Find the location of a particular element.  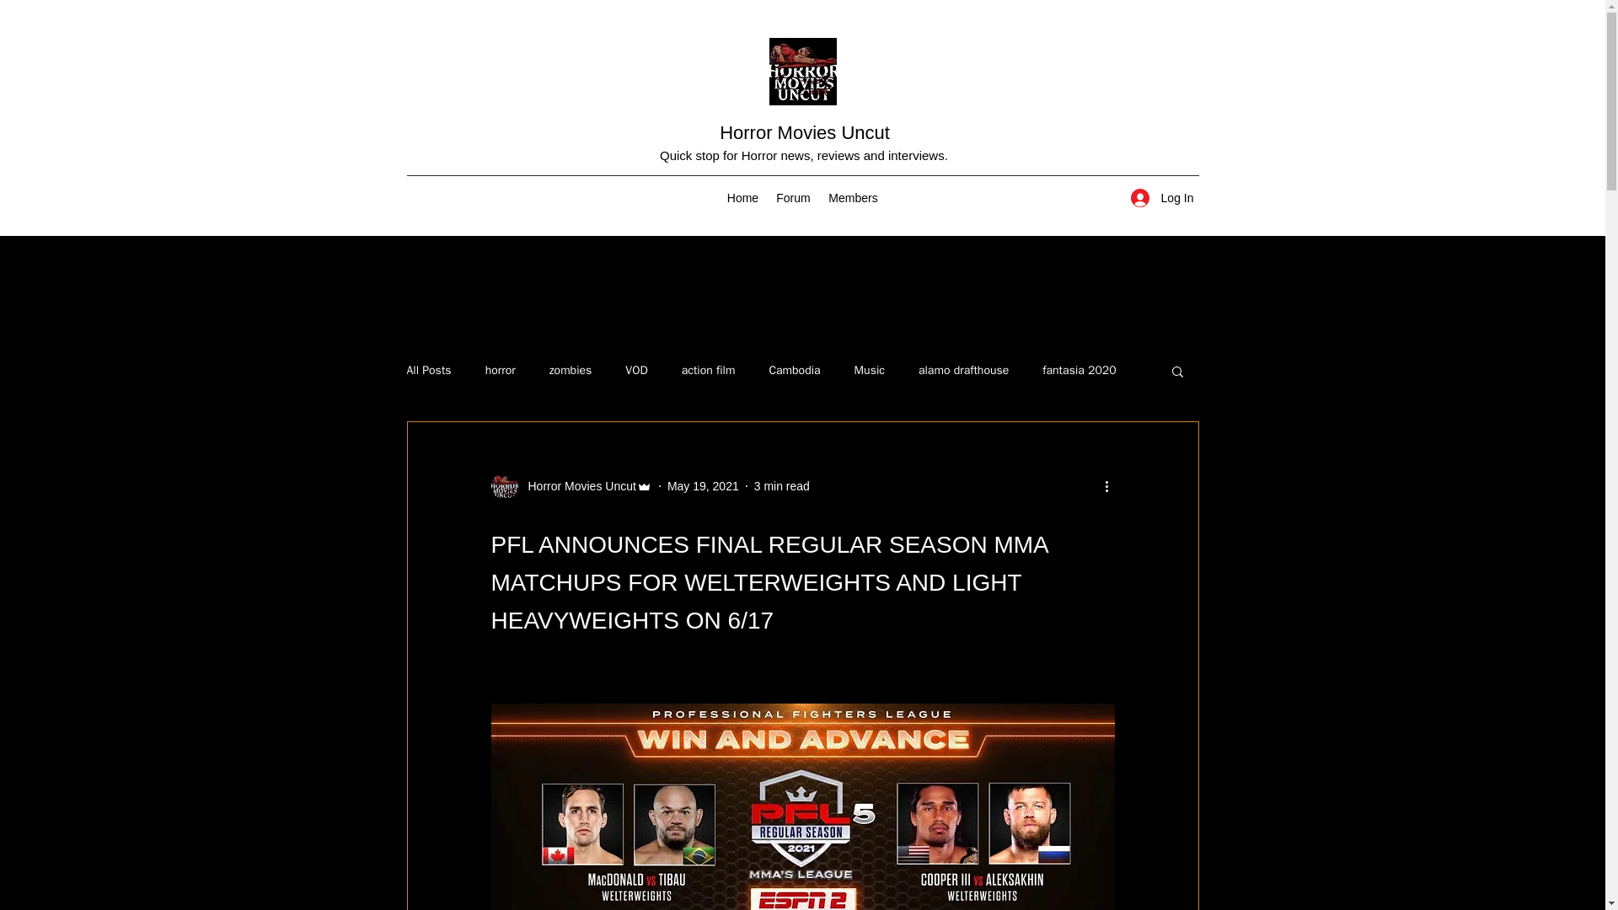

Horror Movies Uncut  is located at coordinates (576, 486).